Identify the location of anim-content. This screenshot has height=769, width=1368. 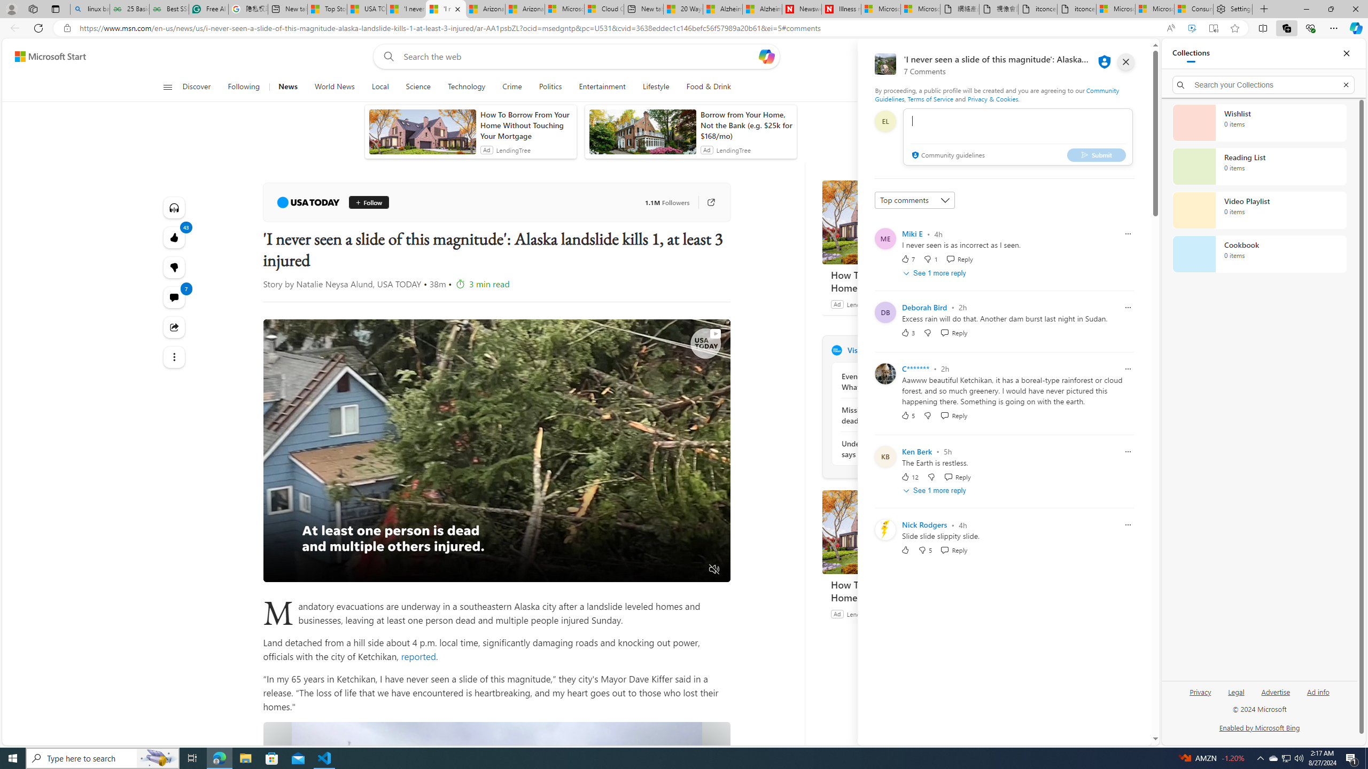
(642, 136).